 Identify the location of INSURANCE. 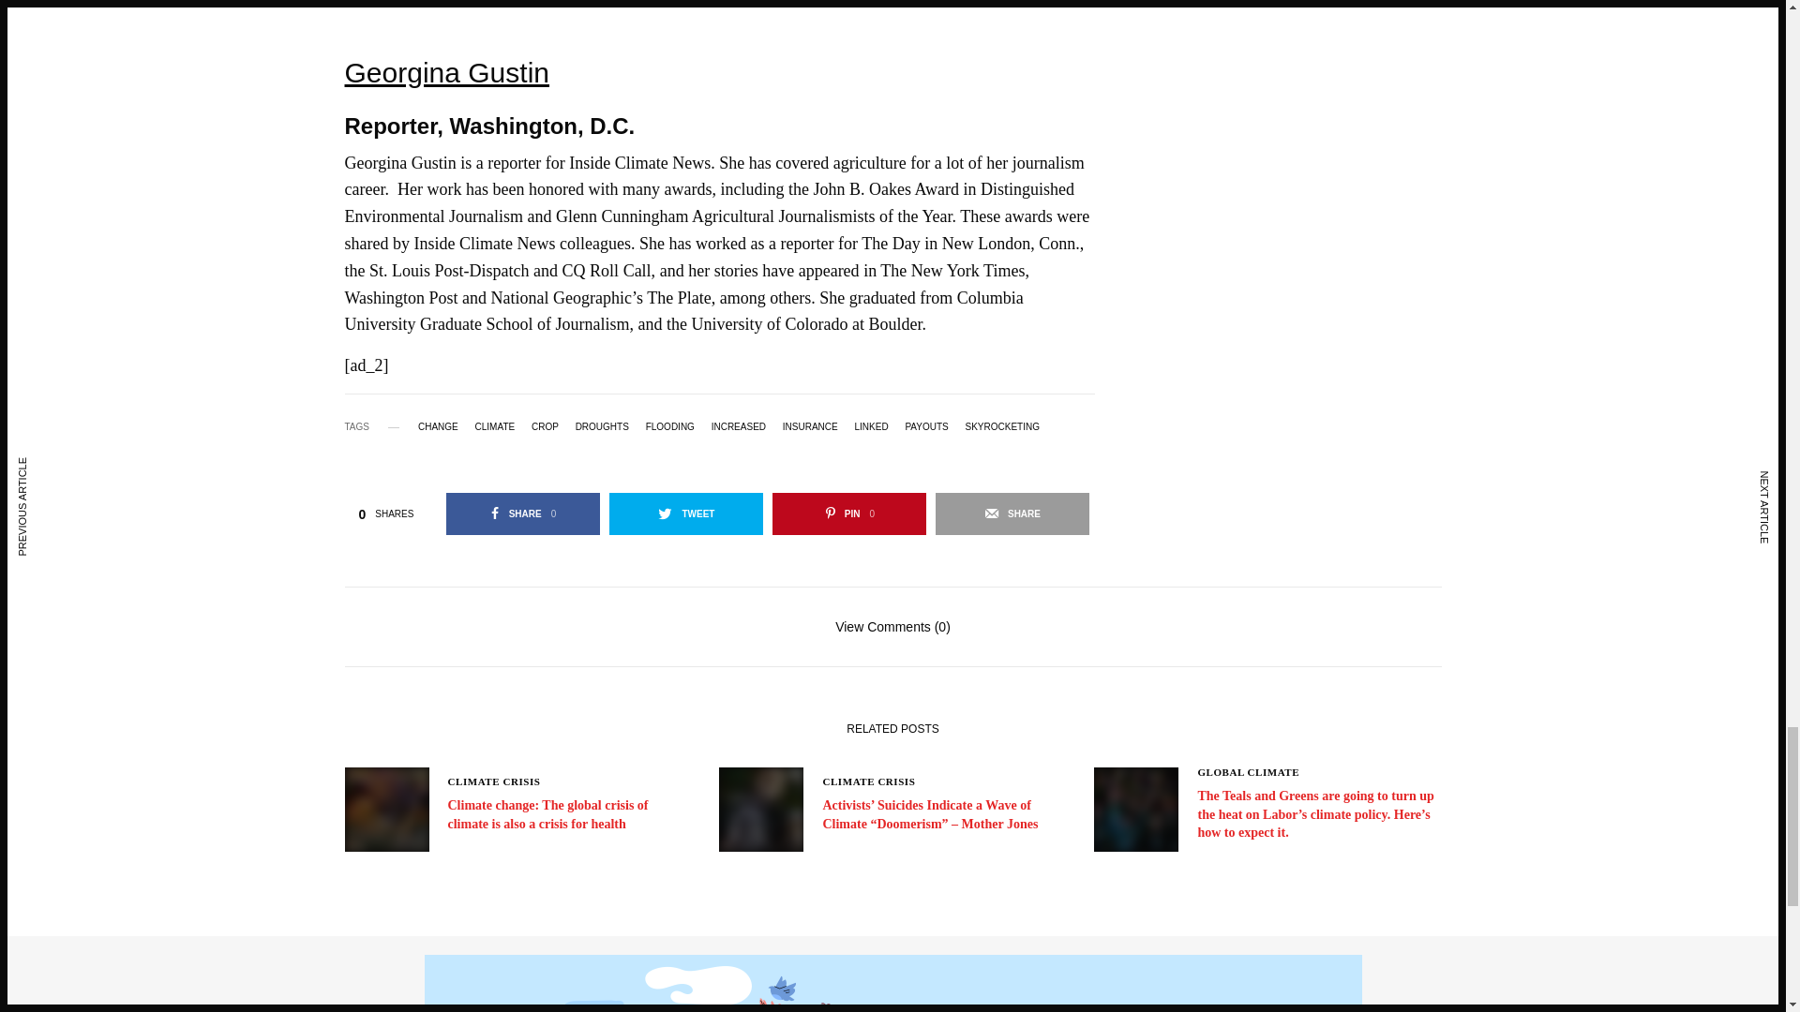
(810, 427).